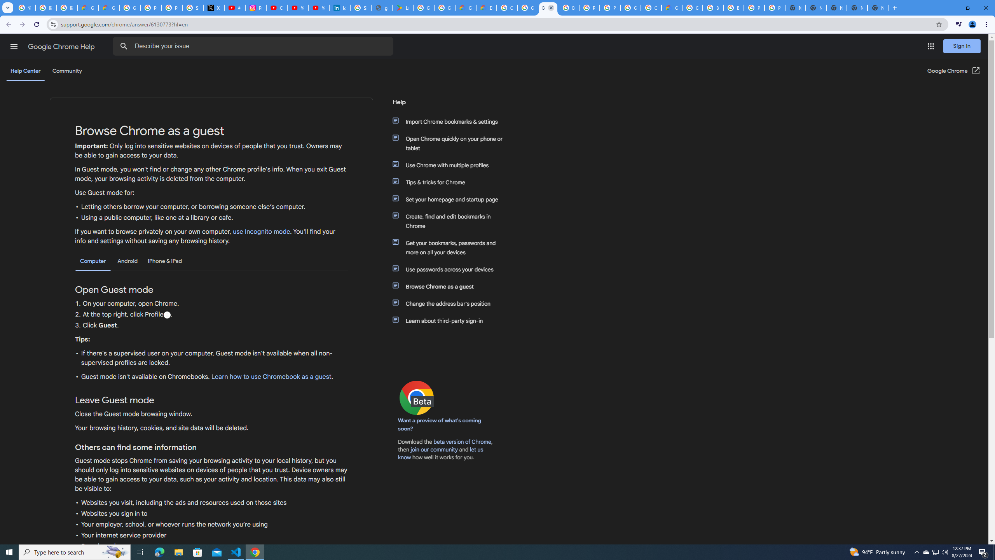  Describe the element at coordinates (463, 442) in the screenshot. I see `beta version of Chrome` at that location.